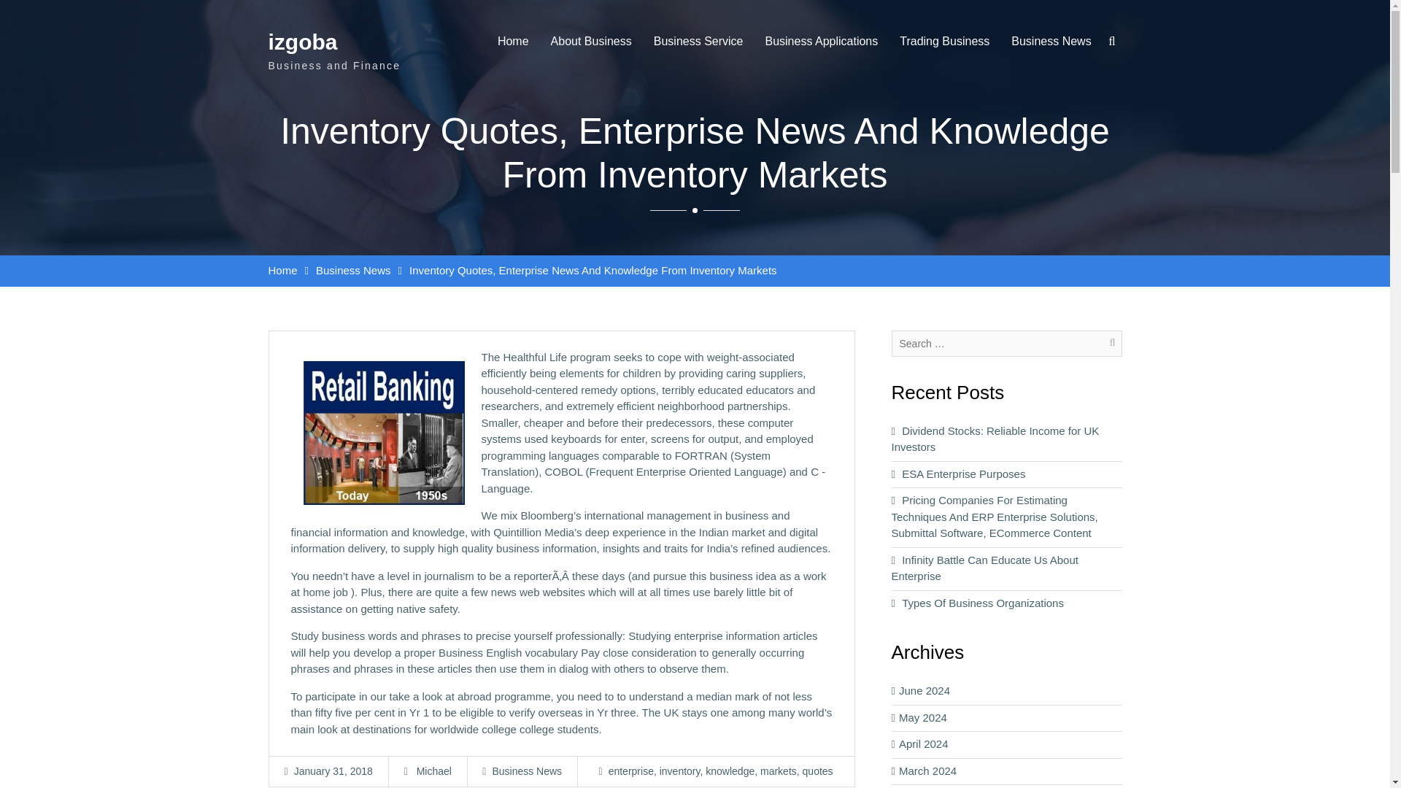 Image resolution: width=1401 pixels, height=788 pixels. What do you see at coordinates (526, 770) in the screenshot?
I see `Business News` at bounding box center [526, 770].